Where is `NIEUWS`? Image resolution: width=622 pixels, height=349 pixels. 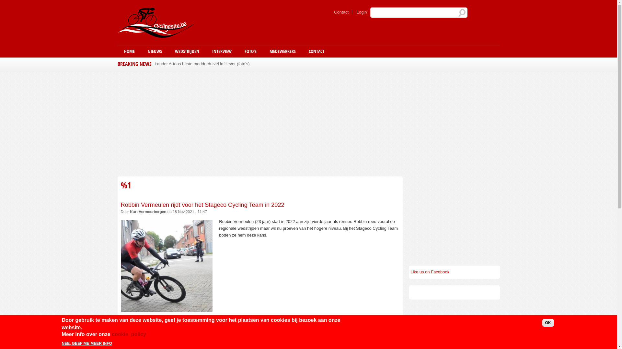 NIEUWS is located at coordinates (155, 52).